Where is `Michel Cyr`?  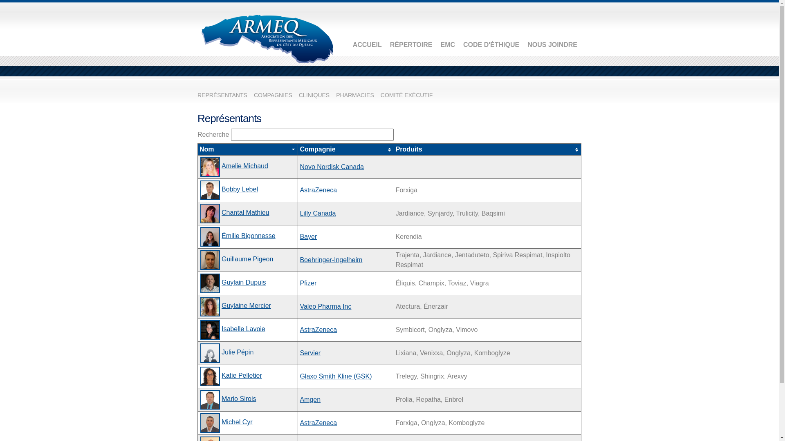
Michel Cyr is located at coordinates (237, 422).